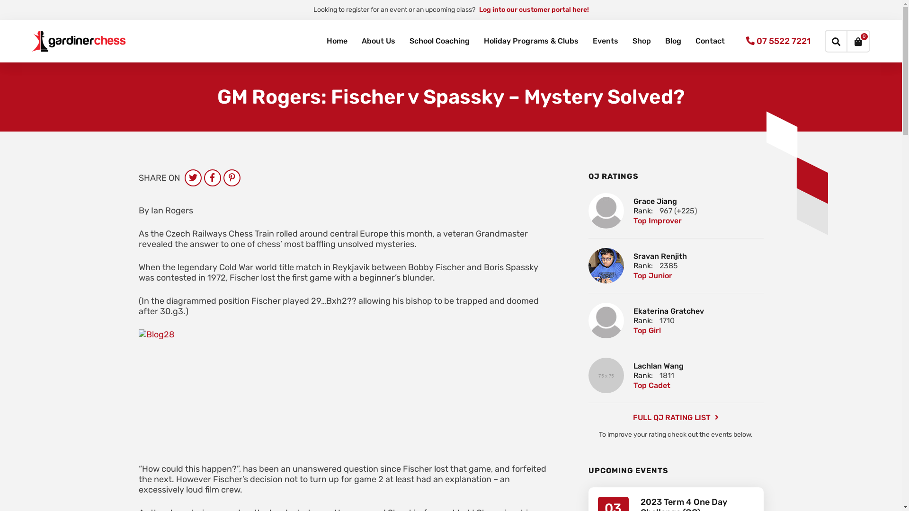 The image size is (909, 511). What do you see at coordinates (378, 41) in the screenshot?
I see `About Us` at bounding box center [378, 41].